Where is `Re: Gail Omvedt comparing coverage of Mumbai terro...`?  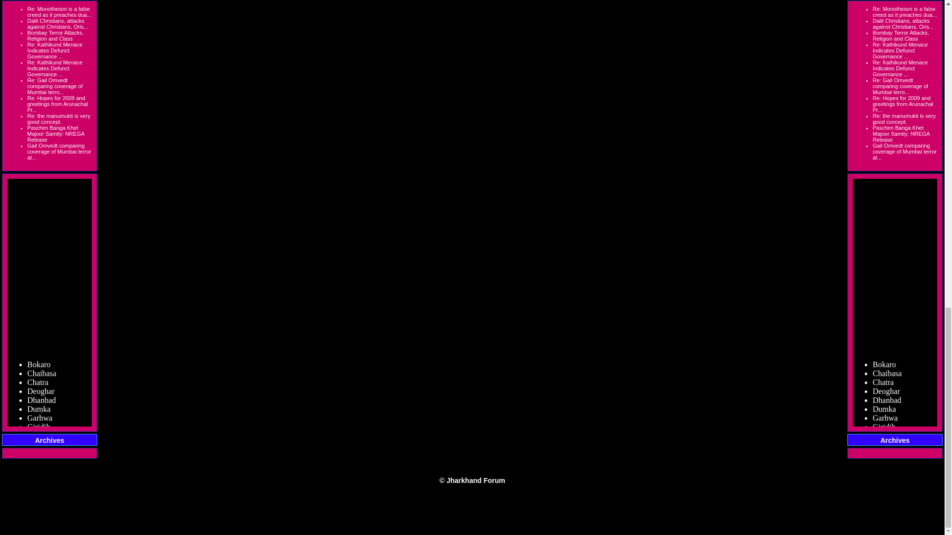 Re: Gail Omvedt comparing coverage of Mumbai terro... is located at coordinates (55, 86).